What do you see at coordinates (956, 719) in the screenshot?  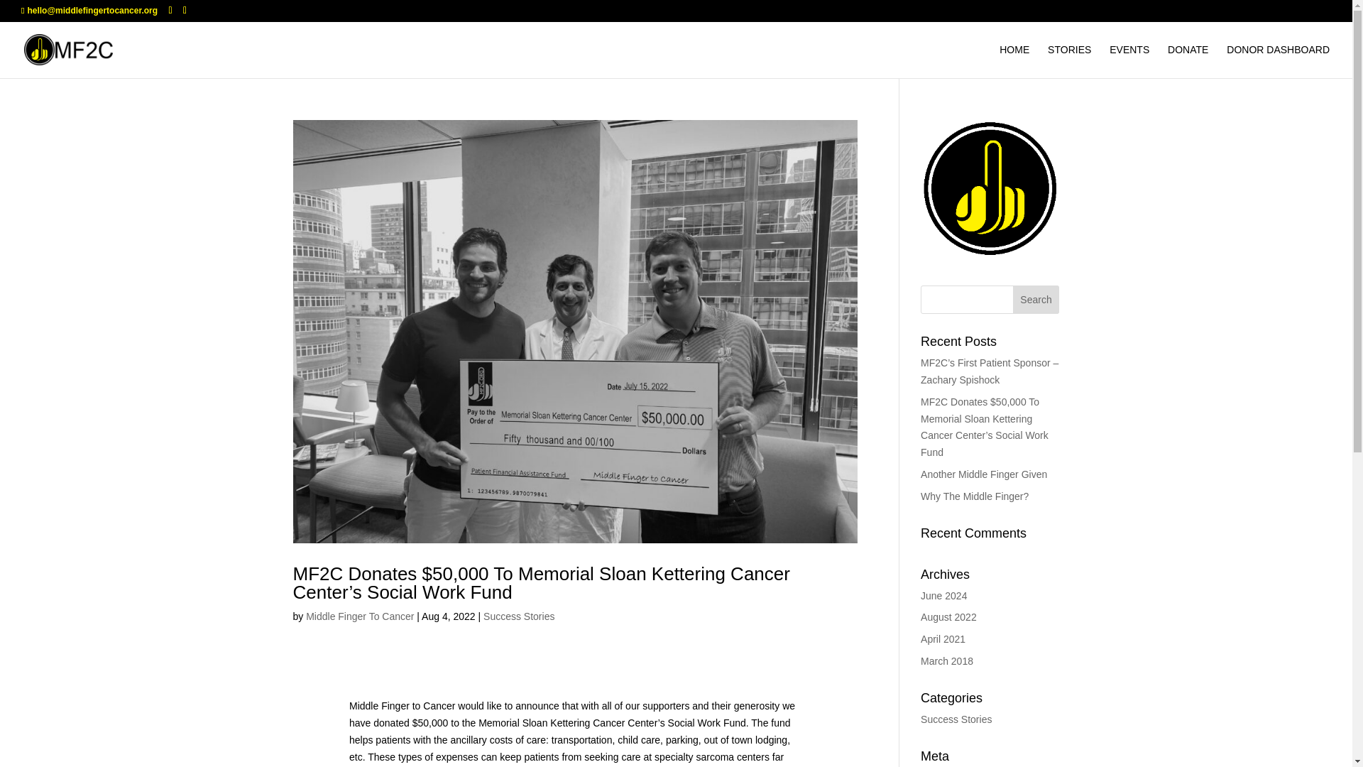 I see `Success Stories` at bounding box center [956, 719].